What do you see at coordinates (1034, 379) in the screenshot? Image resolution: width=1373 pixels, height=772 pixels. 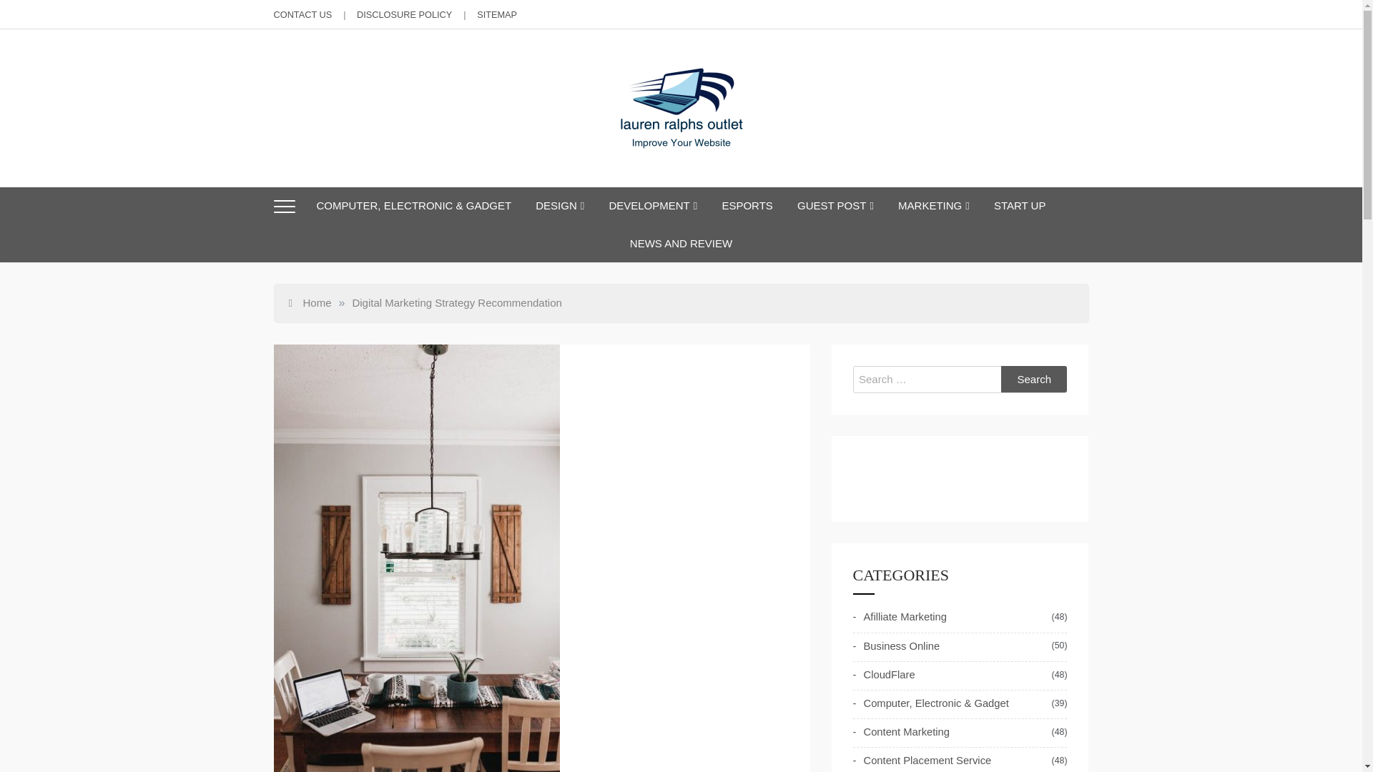 I see `Search` at bounding box center [1034, 379].